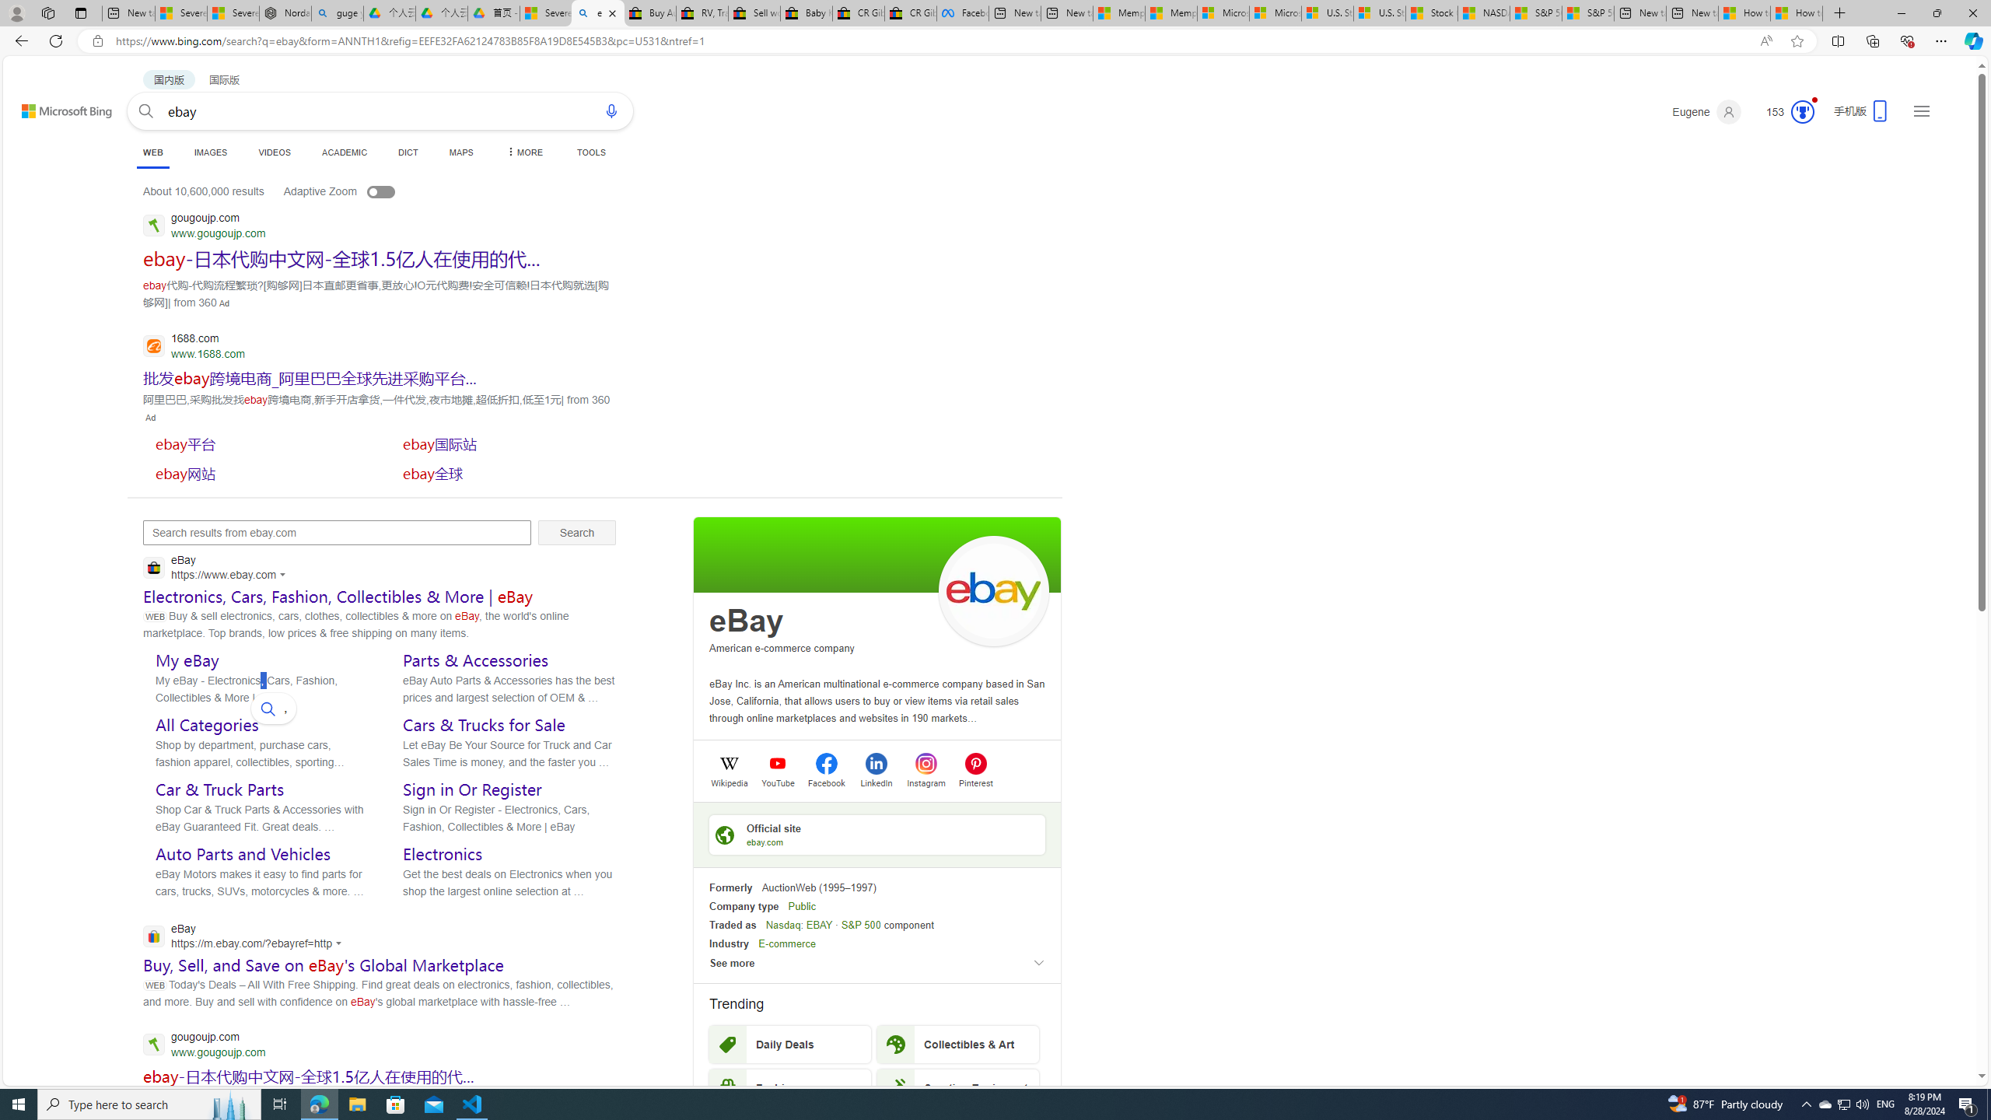 Image resolution: width=1991 pixels, height=1120 pixels. I want to click on DICT, so click(408, 152).